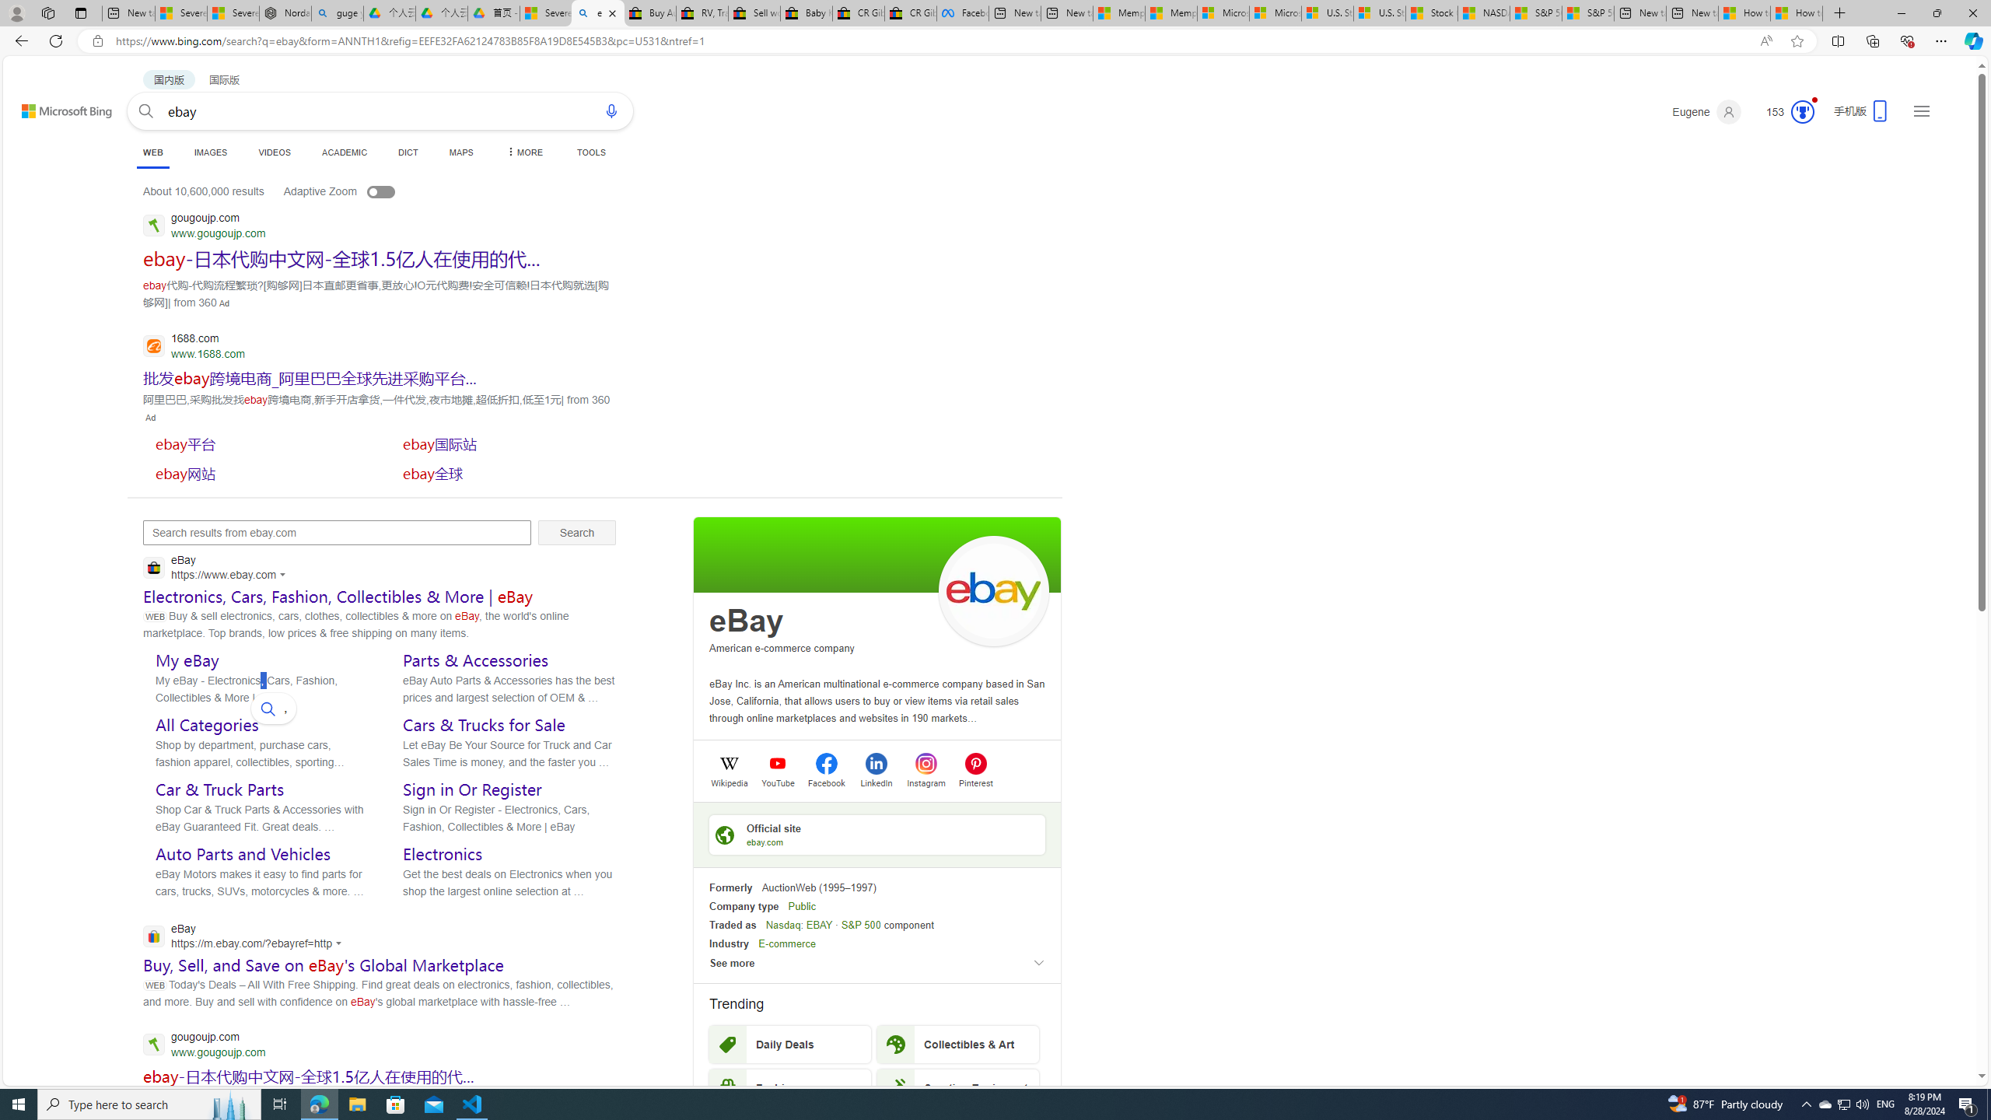 Image resolution: width=1991 pixels, height=1120 pixels. I want to click on DICT, so click(408, 152).